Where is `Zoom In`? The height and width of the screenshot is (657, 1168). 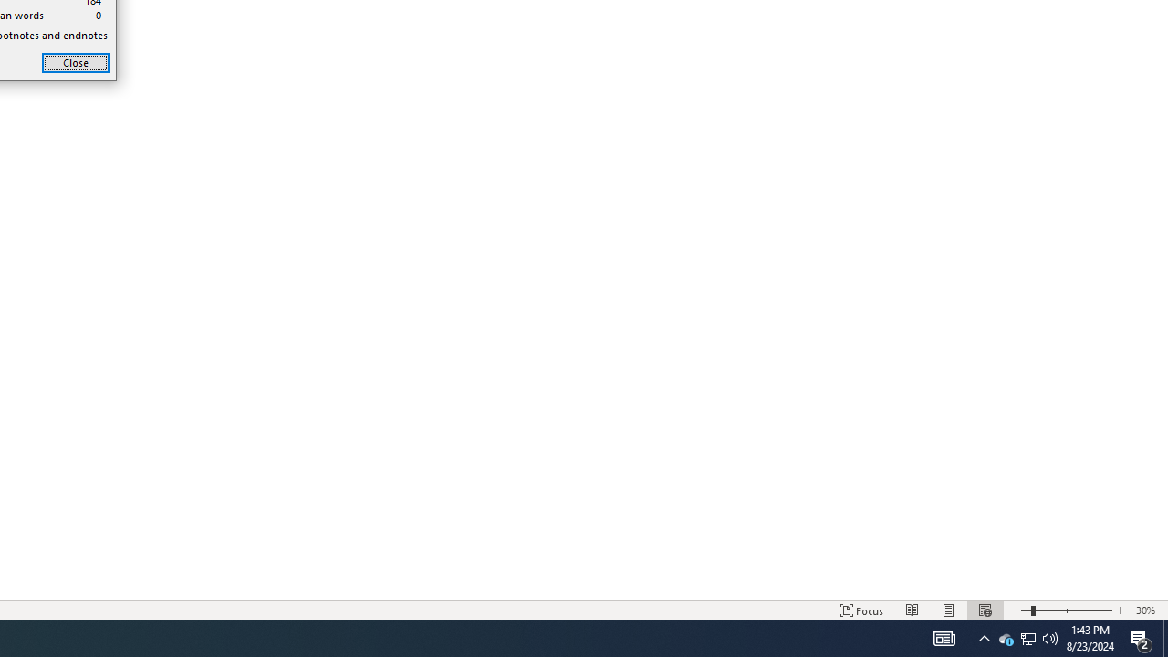
Zoom In is located at coordinates (985, 610).